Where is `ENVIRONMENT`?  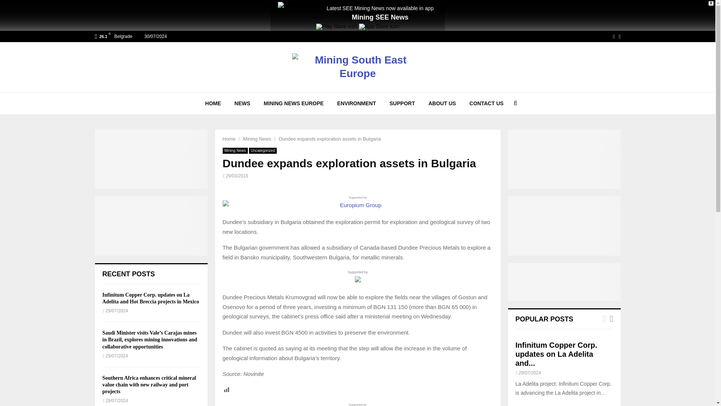
ENVIRONMENT is located at coordinates (356, 103).